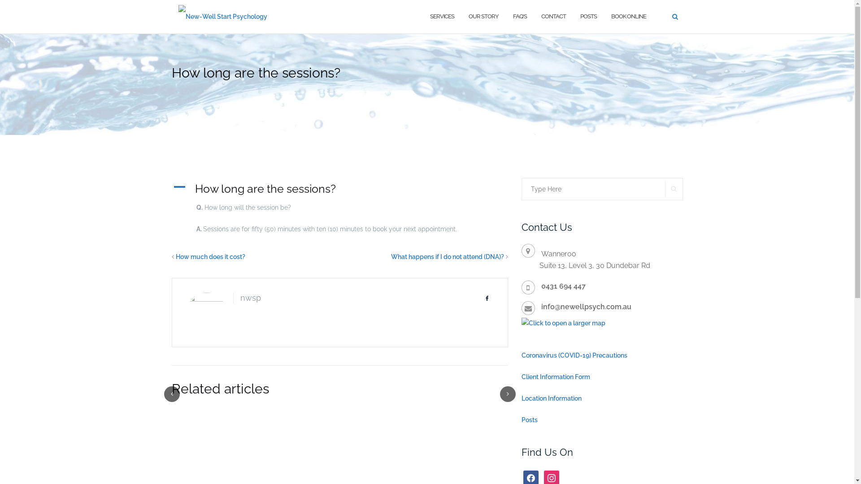  Describe the element at coordinates (674, 189) in the screenshot. I see `SEARCH` at that location.